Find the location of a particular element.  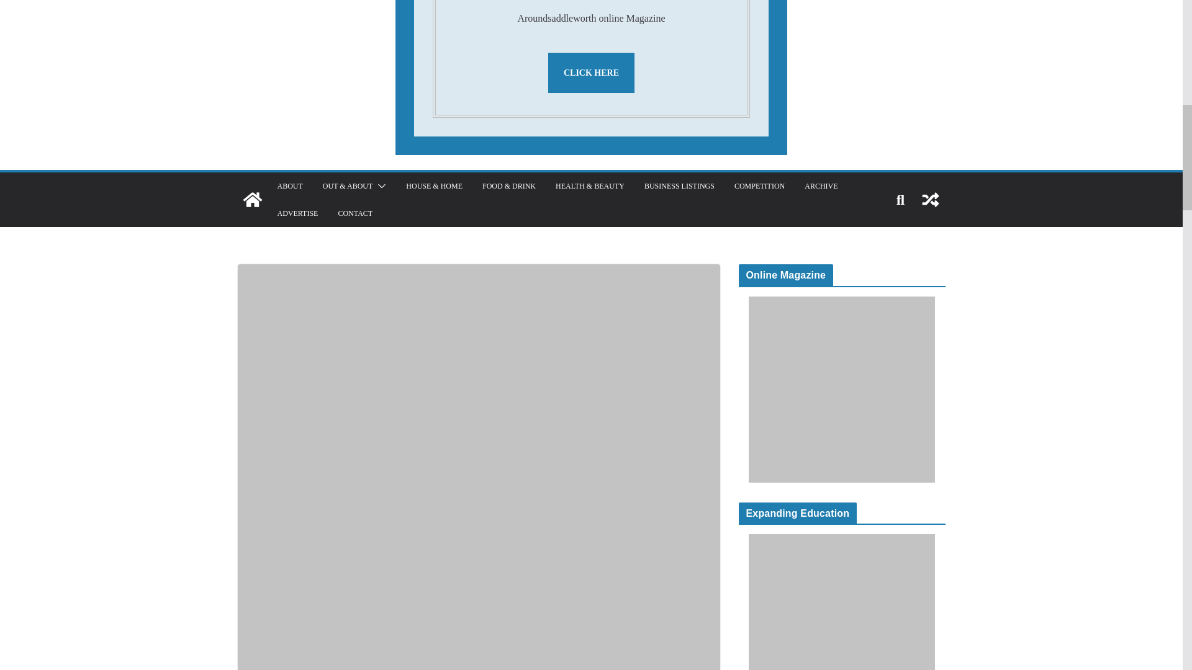

CLICK HERE is located at coordinates (591, 73).